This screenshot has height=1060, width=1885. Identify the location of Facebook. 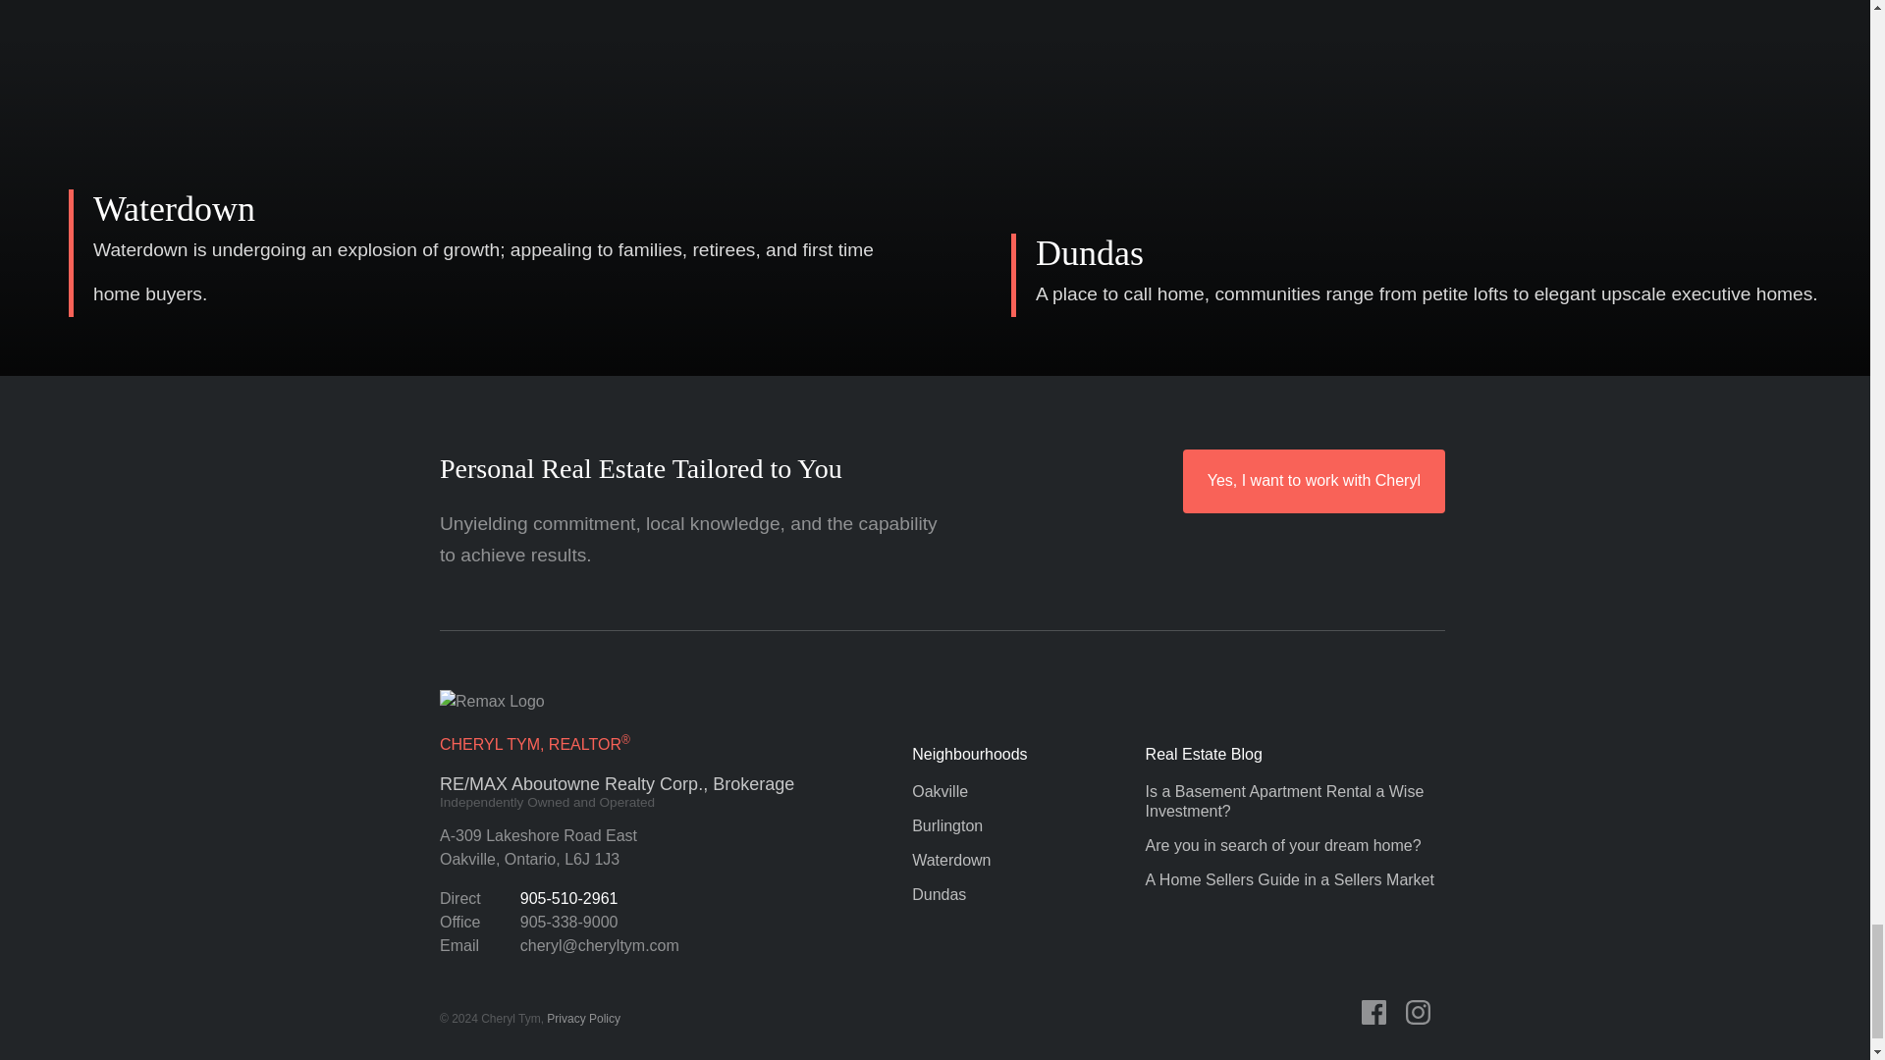
(568, 922).